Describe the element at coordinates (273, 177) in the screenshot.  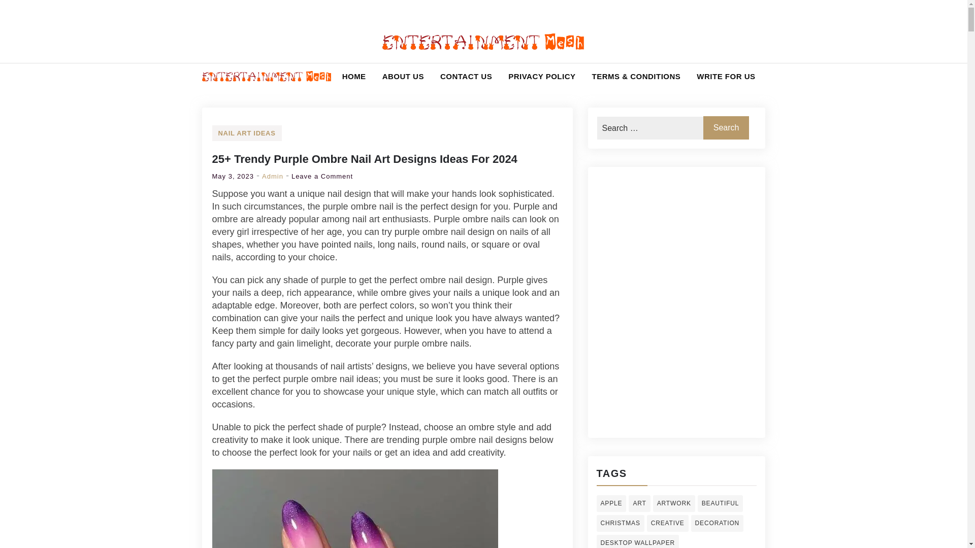
I see `Admin` at that location.